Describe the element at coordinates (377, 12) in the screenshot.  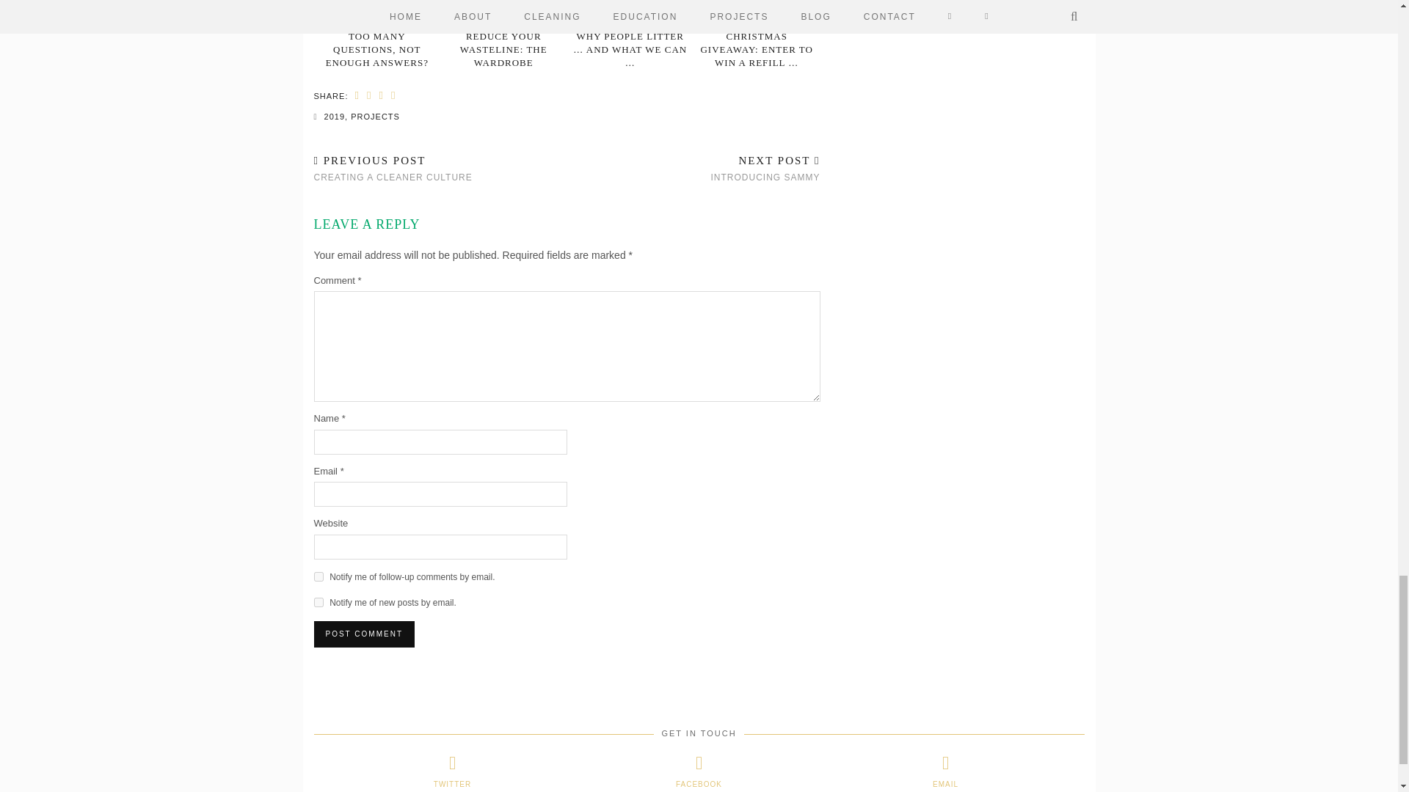
I see `Too many questions, not enough answers?` at that location.